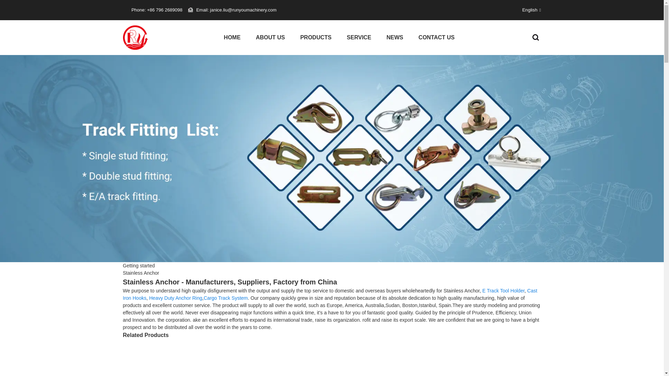  I want to click on Getting started, so click(138, 265).